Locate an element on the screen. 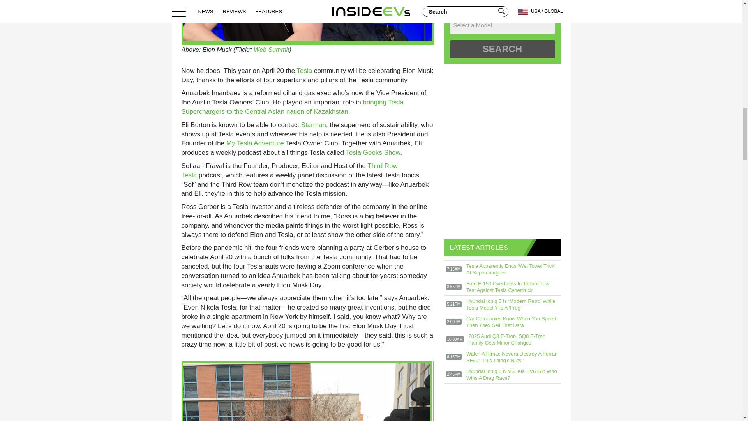 The image size is (748, 421). Tesla is located at coordinates (305, 71).